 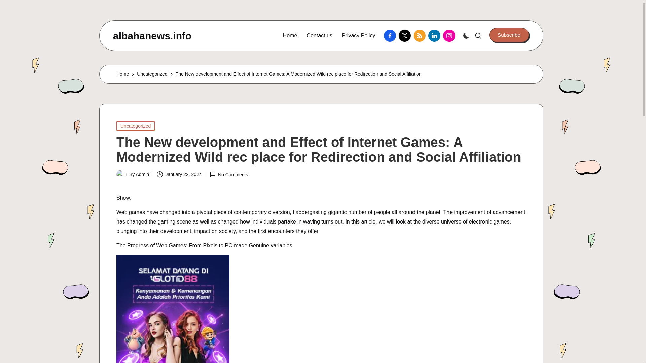 What do you see at coordinates (358, 36) in the screenshot?
I see `Privacy Policy` at bounding box center [358, 36].